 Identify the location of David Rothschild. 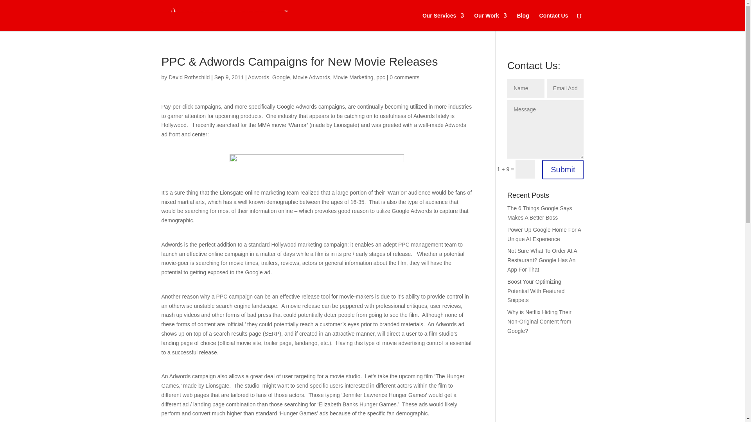
(189, 77).